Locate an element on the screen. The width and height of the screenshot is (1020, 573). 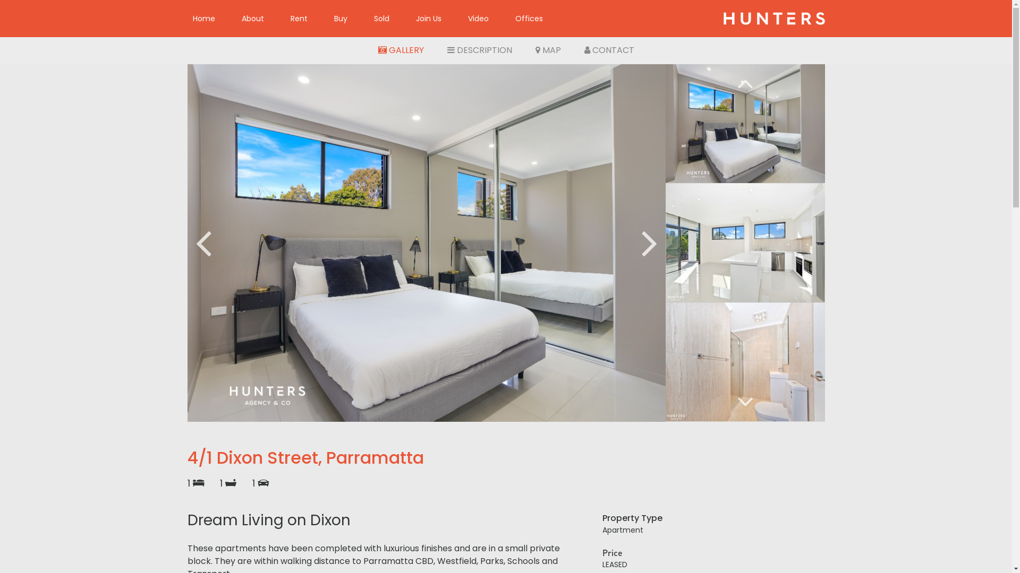
Rent is located at coordinates (299, 19).